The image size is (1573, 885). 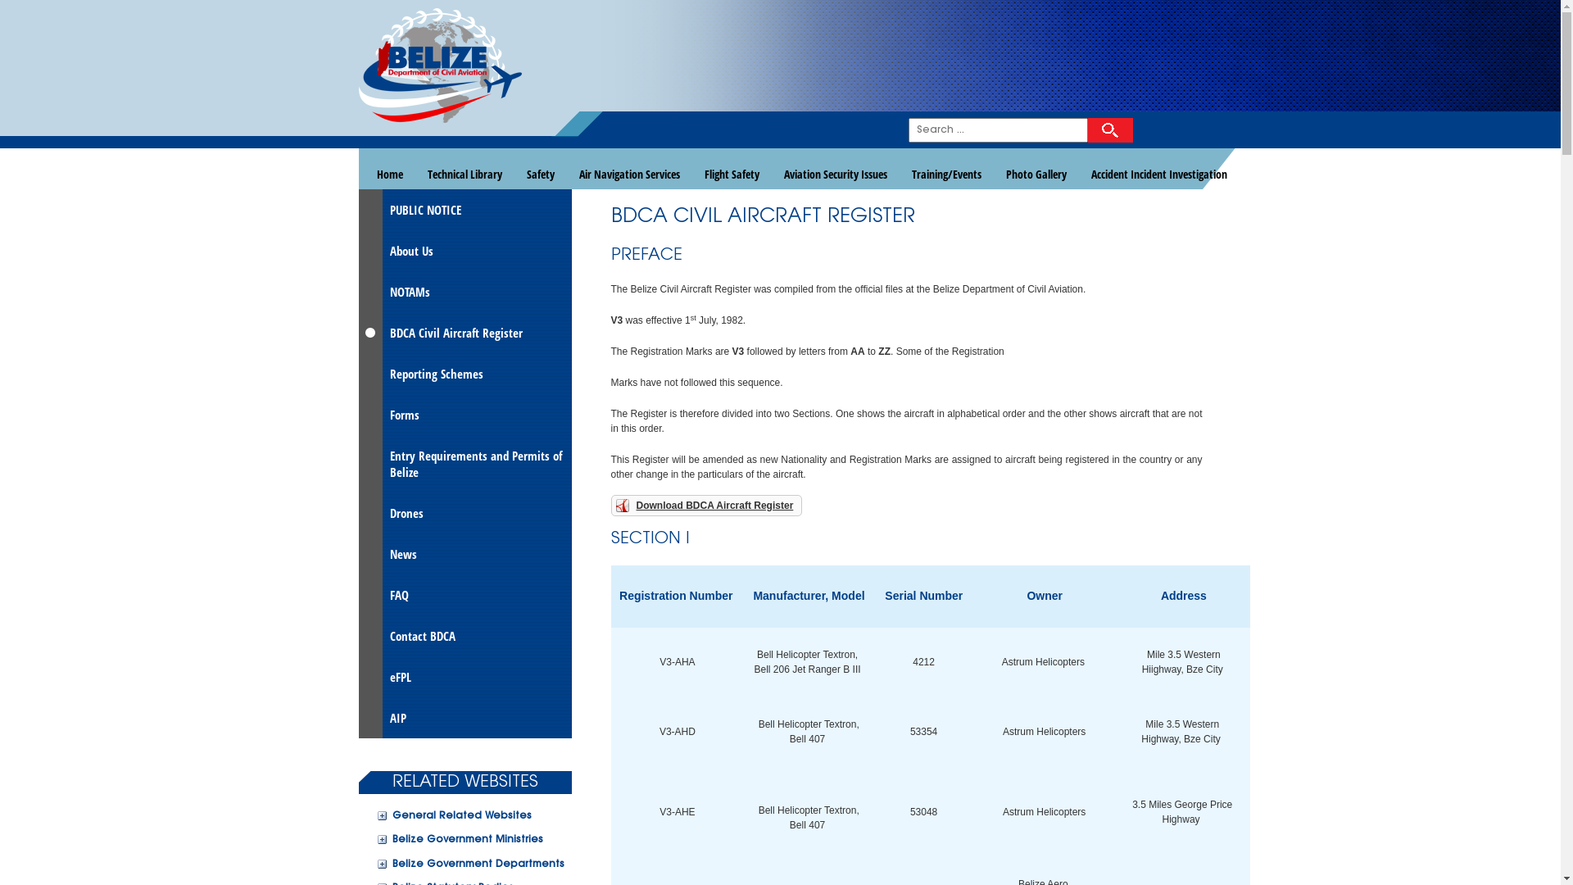 What do you see at coordinates (465, 251) in the screenshot?
I see `About Us` at bounding box center [465, 251].